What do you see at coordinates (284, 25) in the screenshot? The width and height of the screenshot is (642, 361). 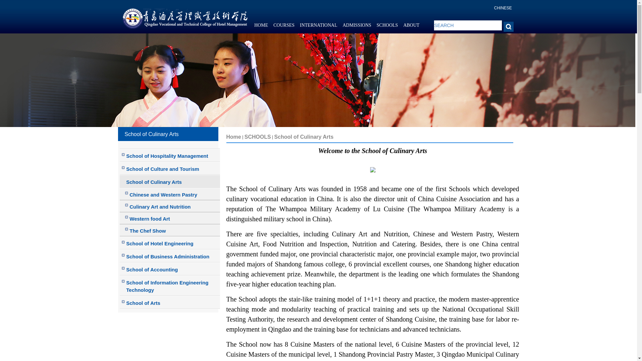 I see `COURSES` at bounding box center [284, 25].